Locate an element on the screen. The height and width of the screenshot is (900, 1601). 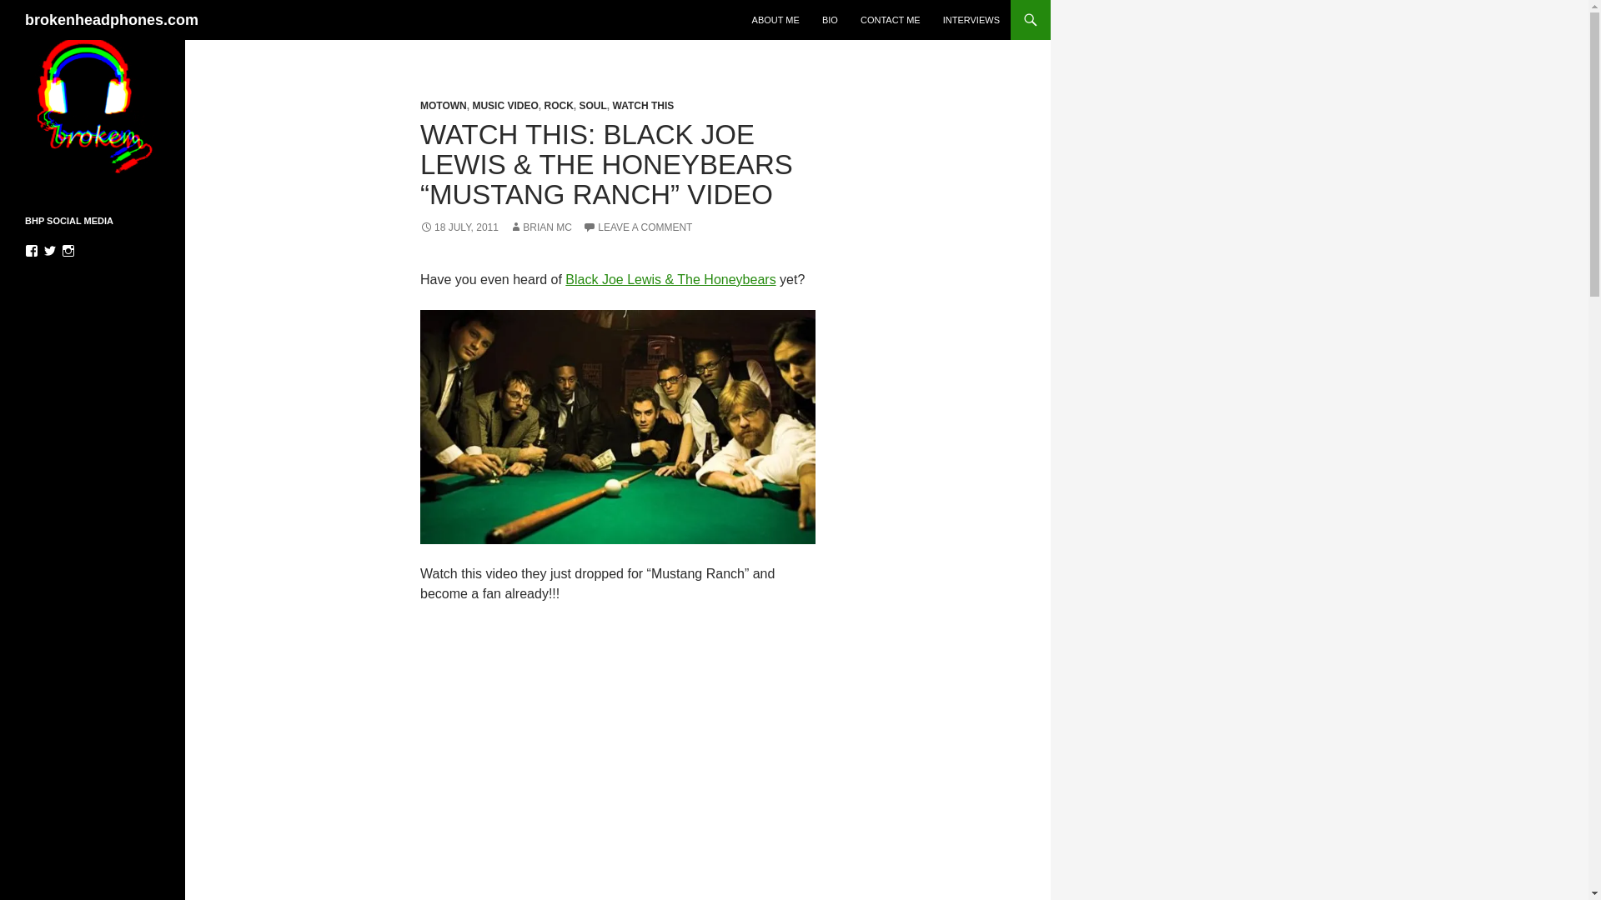
ROCK is located at coordinates (559, 105).